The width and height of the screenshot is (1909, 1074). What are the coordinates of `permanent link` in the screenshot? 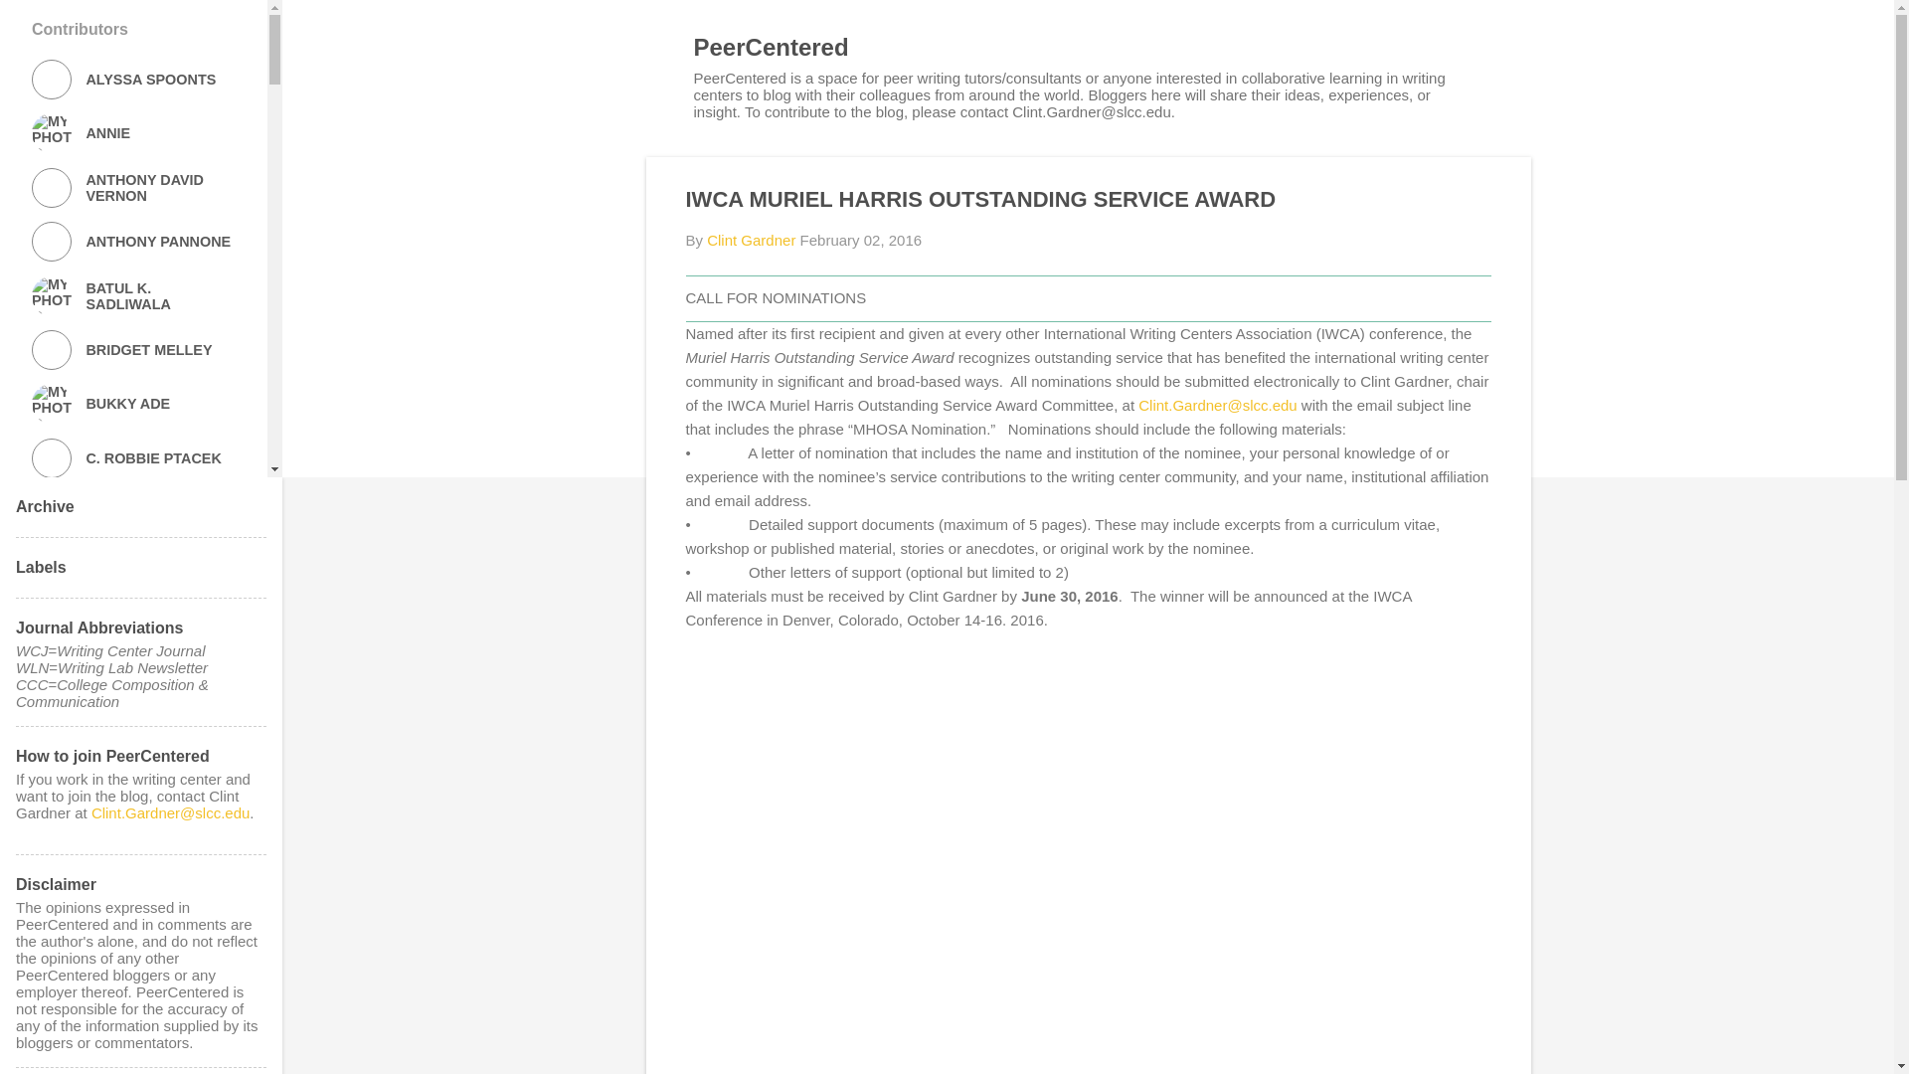 It's located at (861, 240).